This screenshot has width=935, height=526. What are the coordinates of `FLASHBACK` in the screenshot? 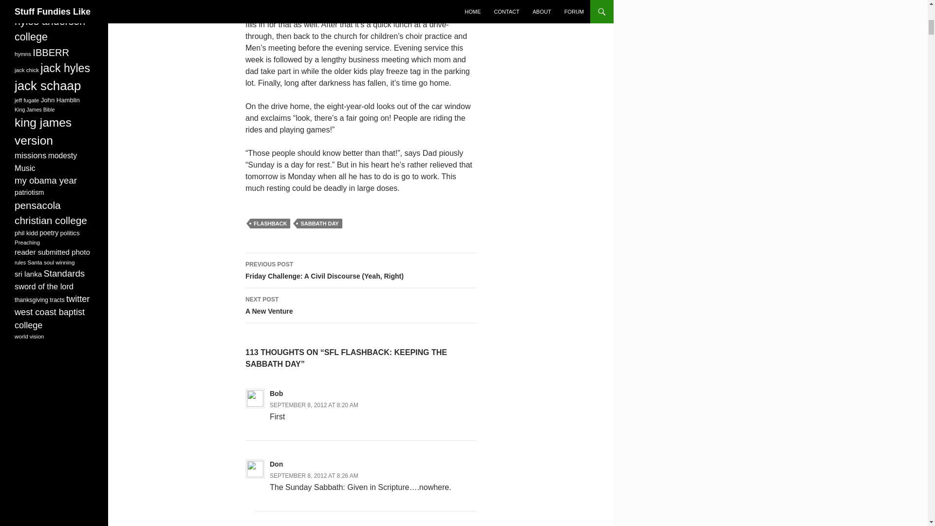 It's located at (270, 223).